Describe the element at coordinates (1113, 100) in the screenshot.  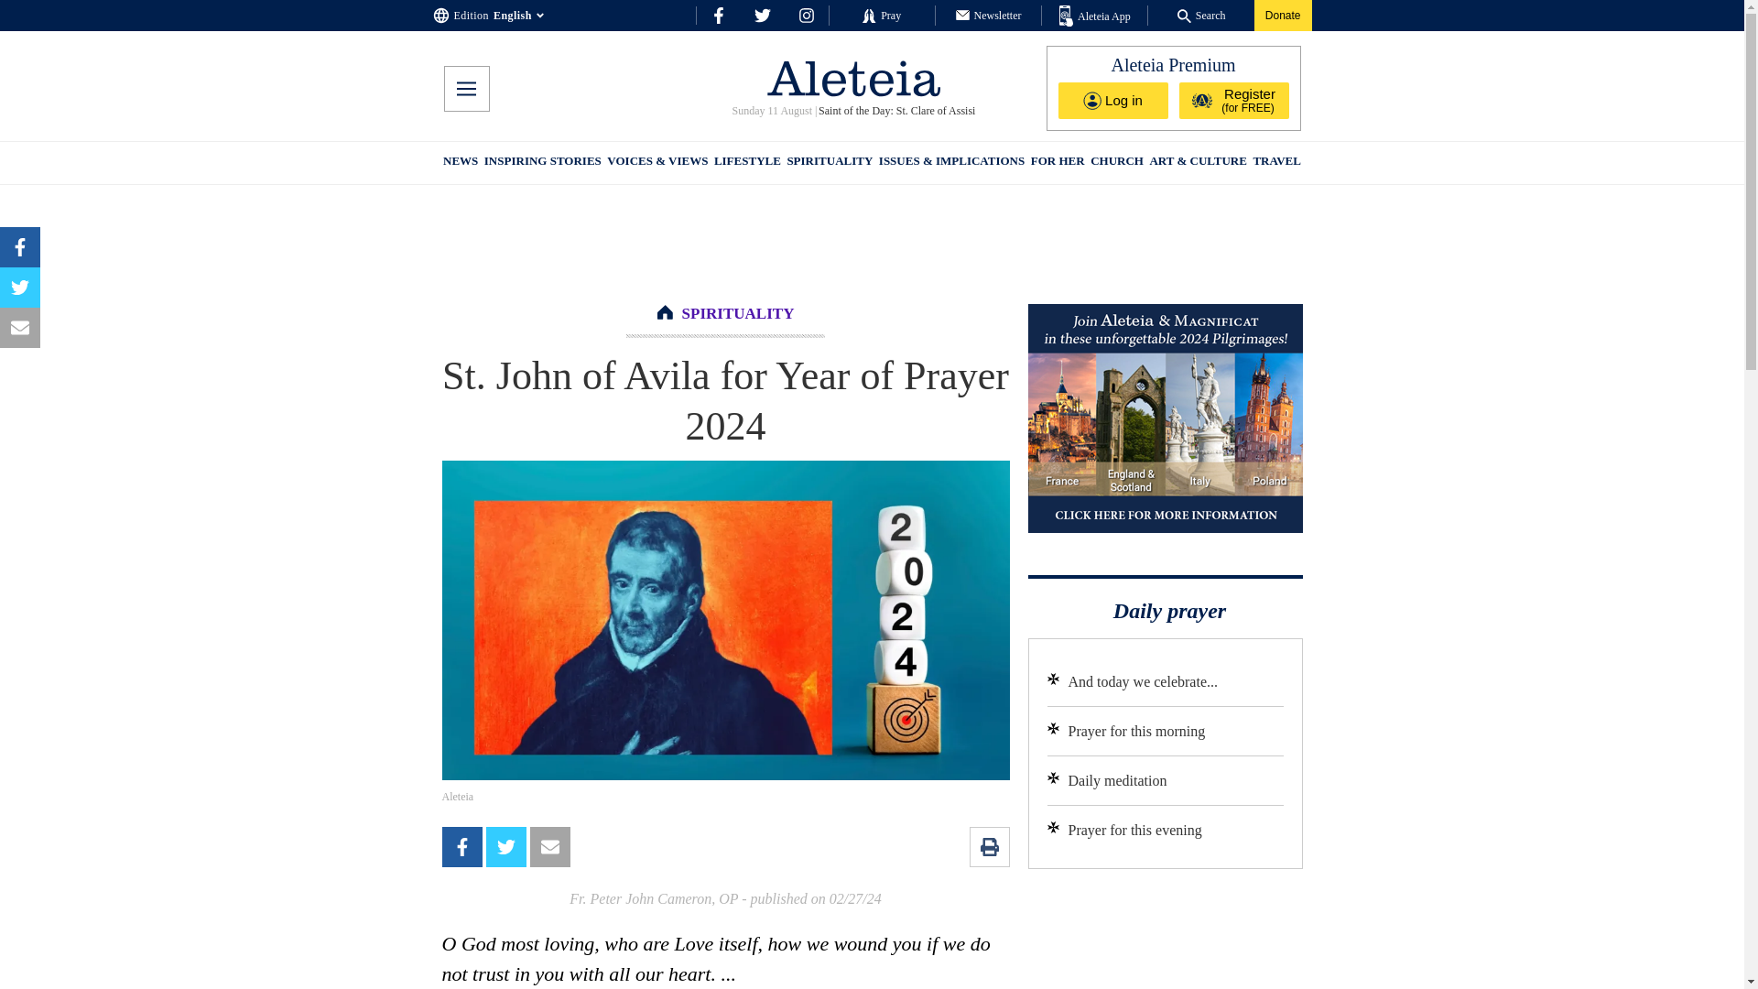
I see `Log in` at that location.